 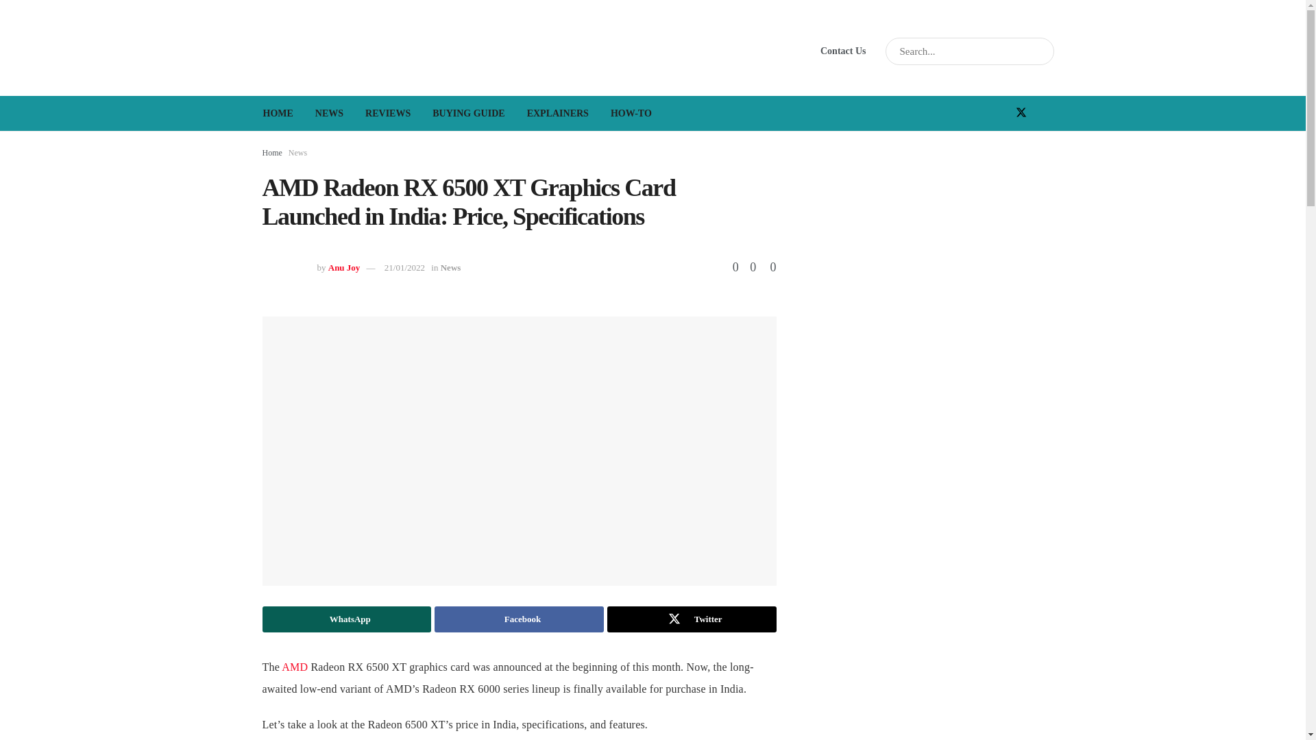 What do you see at coordinates (271, 153) in the screenshot?
I see `Home` at bounding box center [271, 153].